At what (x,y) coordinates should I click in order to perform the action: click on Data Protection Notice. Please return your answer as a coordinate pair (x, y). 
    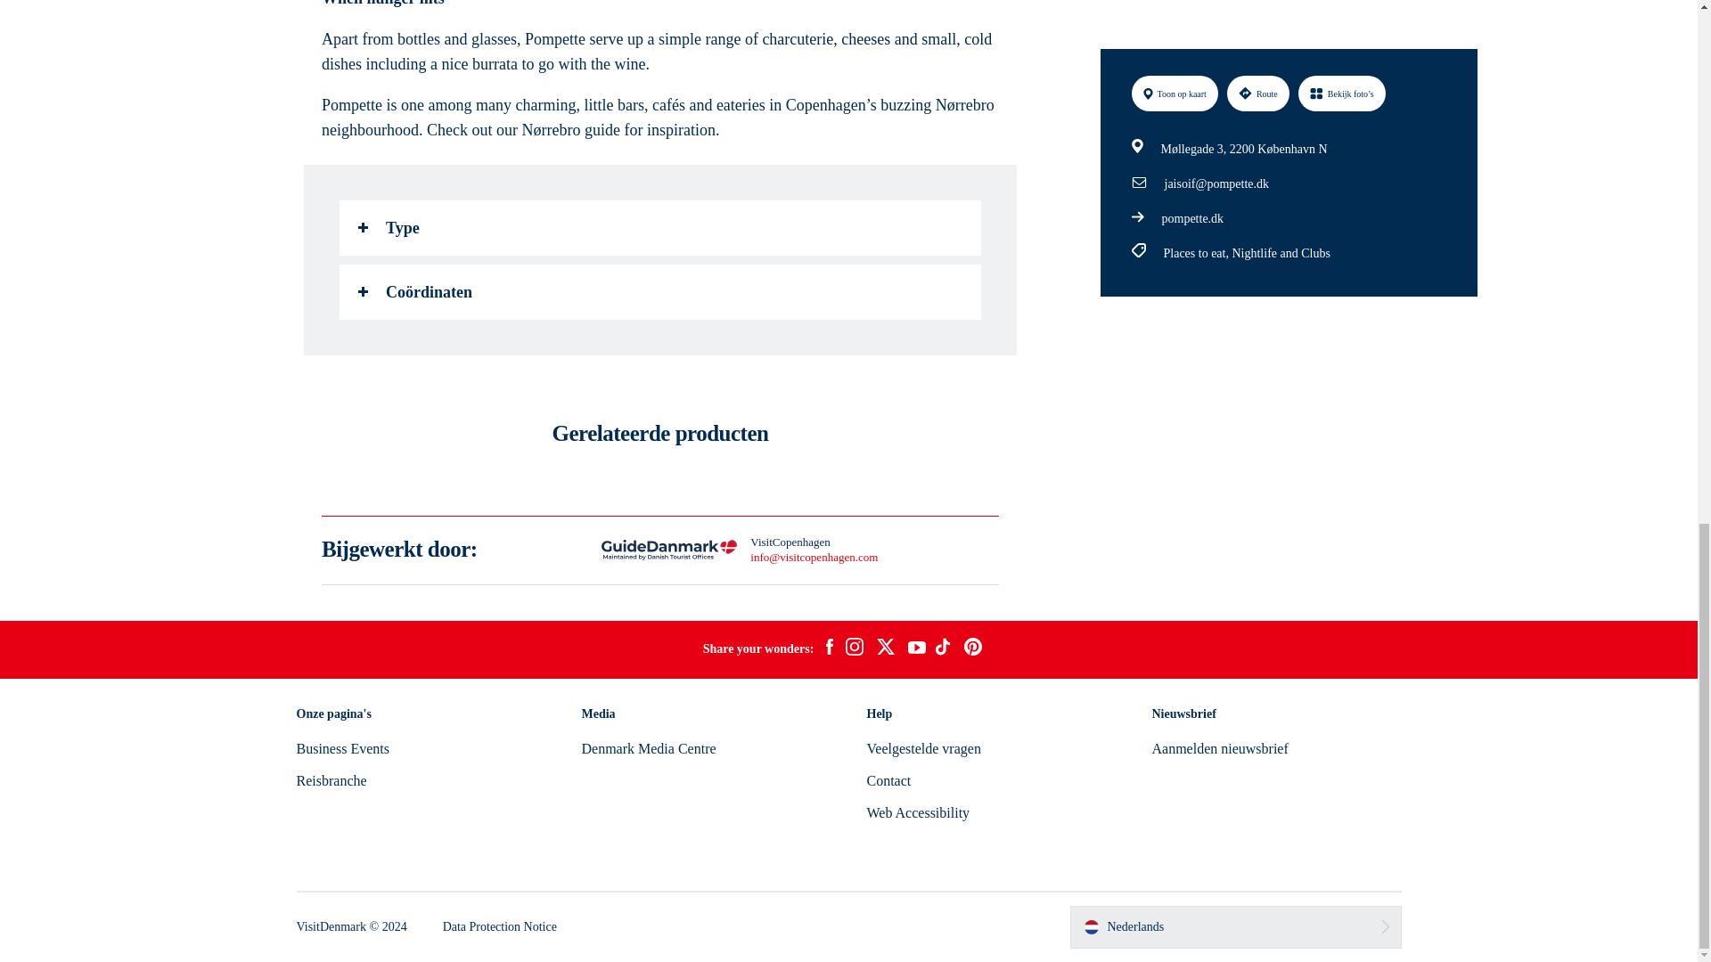
    Looking at the image, I should click on (500, 926).